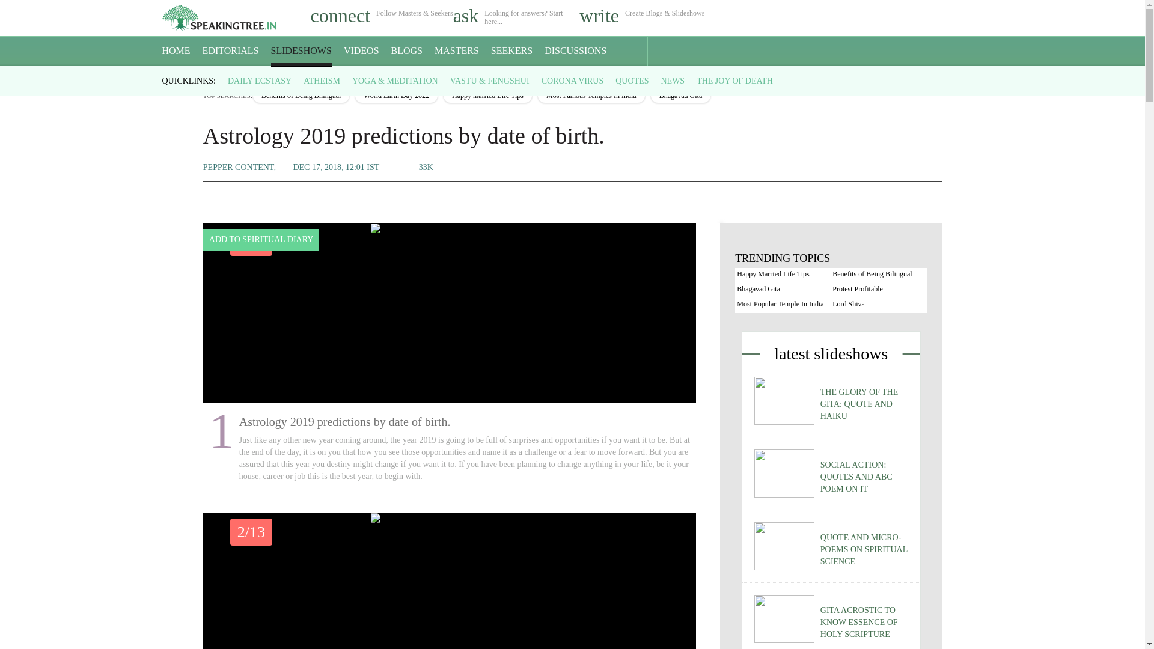  I want to click on CORONA VIRUS, so click(572, 81).